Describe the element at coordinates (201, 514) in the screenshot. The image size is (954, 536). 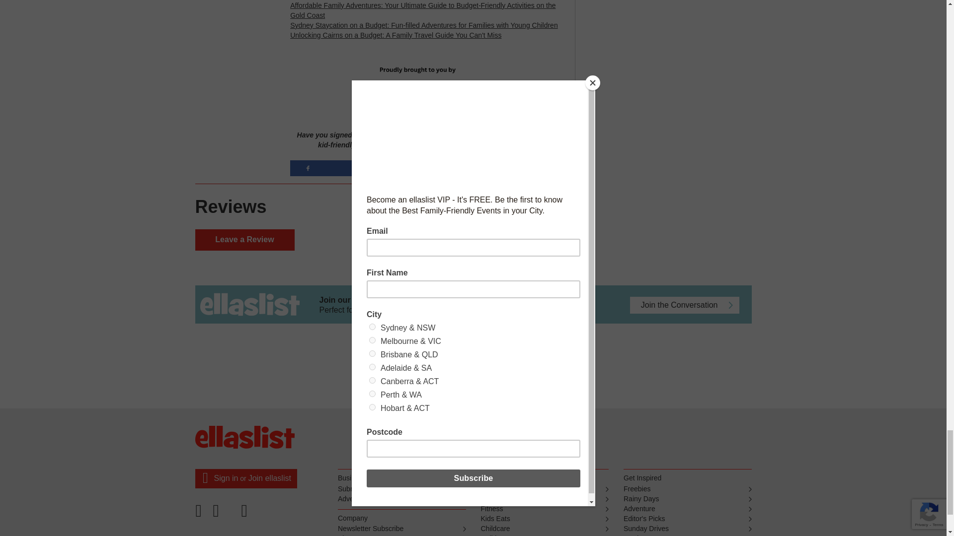
I see `Facebook` at that location.